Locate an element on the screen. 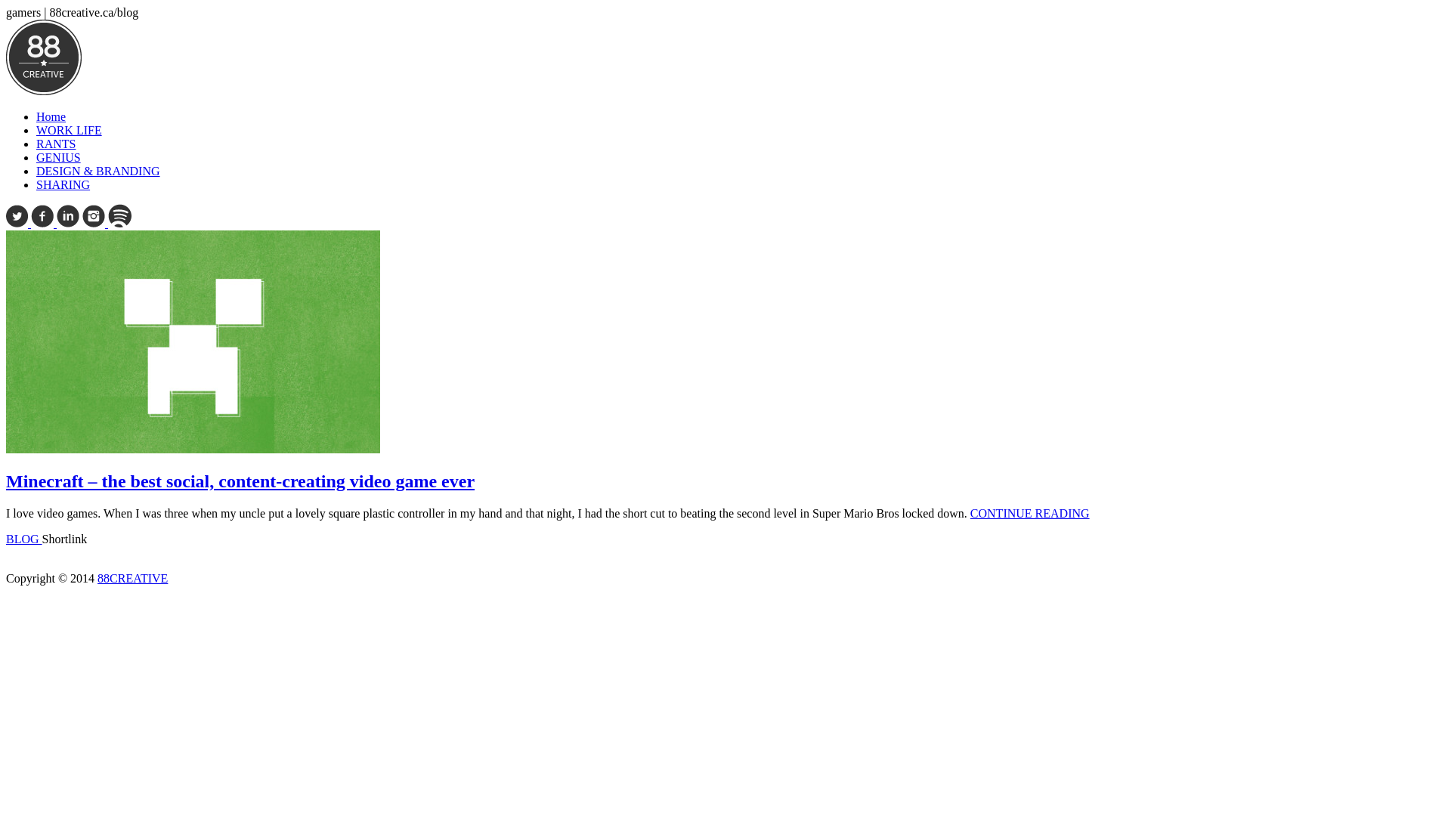 This screenshot has height=816, width=1451. GENIUS is located at coordinates (59, 157).